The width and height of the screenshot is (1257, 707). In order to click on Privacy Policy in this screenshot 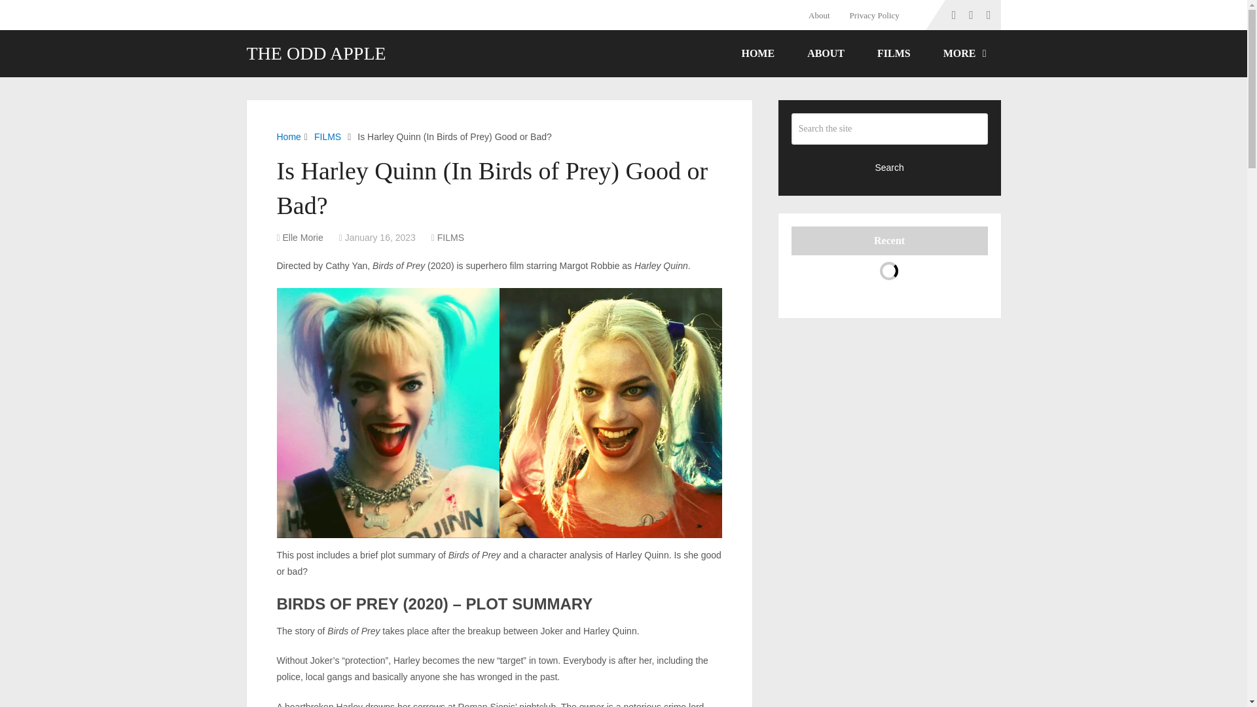, I will do `click(874, 15)`.